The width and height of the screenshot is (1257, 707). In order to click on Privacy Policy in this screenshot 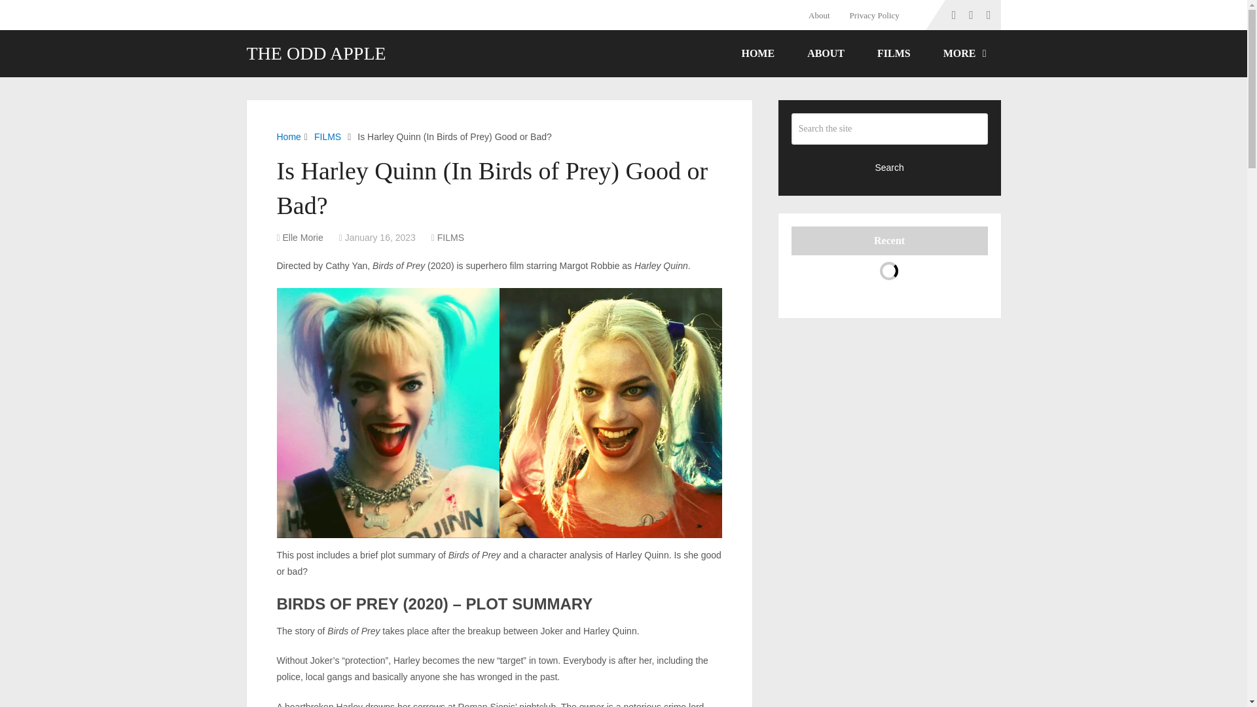, I will do `click(874, 15)`.